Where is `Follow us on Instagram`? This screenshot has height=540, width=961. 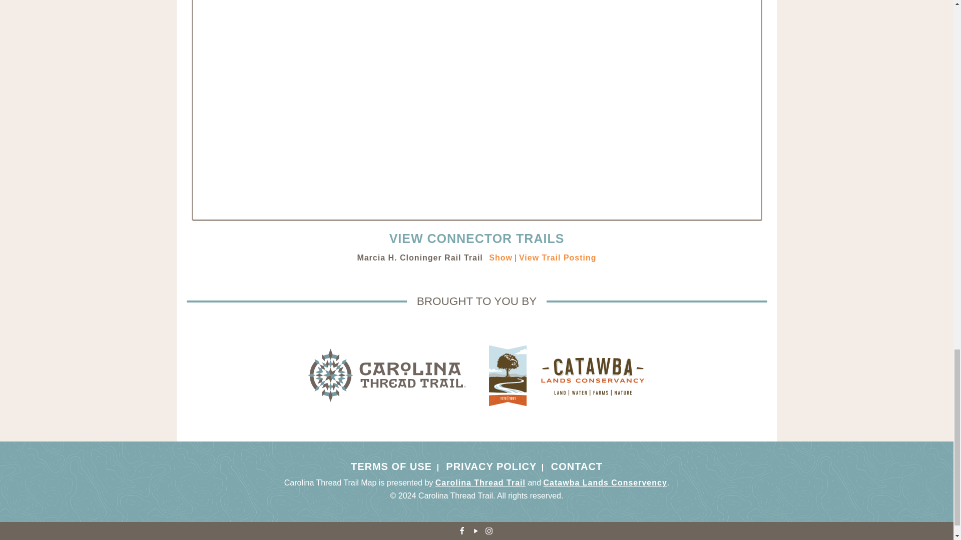 Follow us on Instagram is located at coordinates (489, 531).